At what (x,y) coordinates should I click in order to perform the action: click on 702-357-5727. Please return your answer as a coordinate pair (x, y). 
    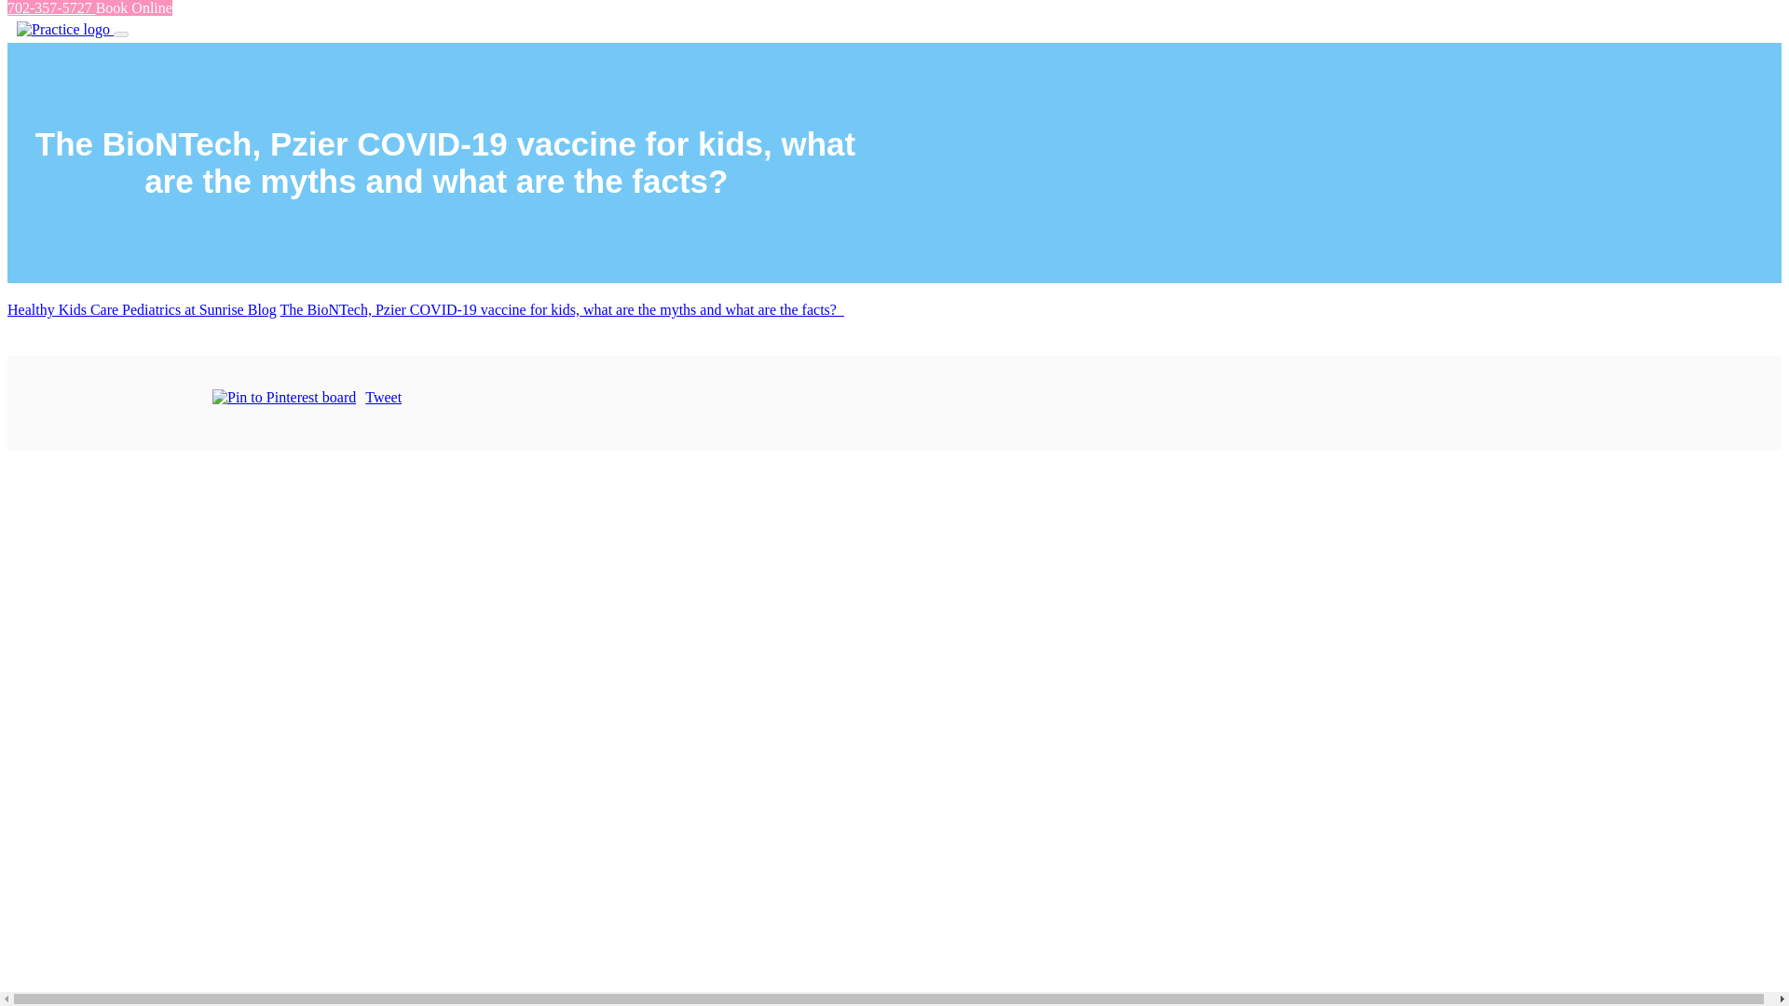
    Looking at the image, I should click on (51, 7).